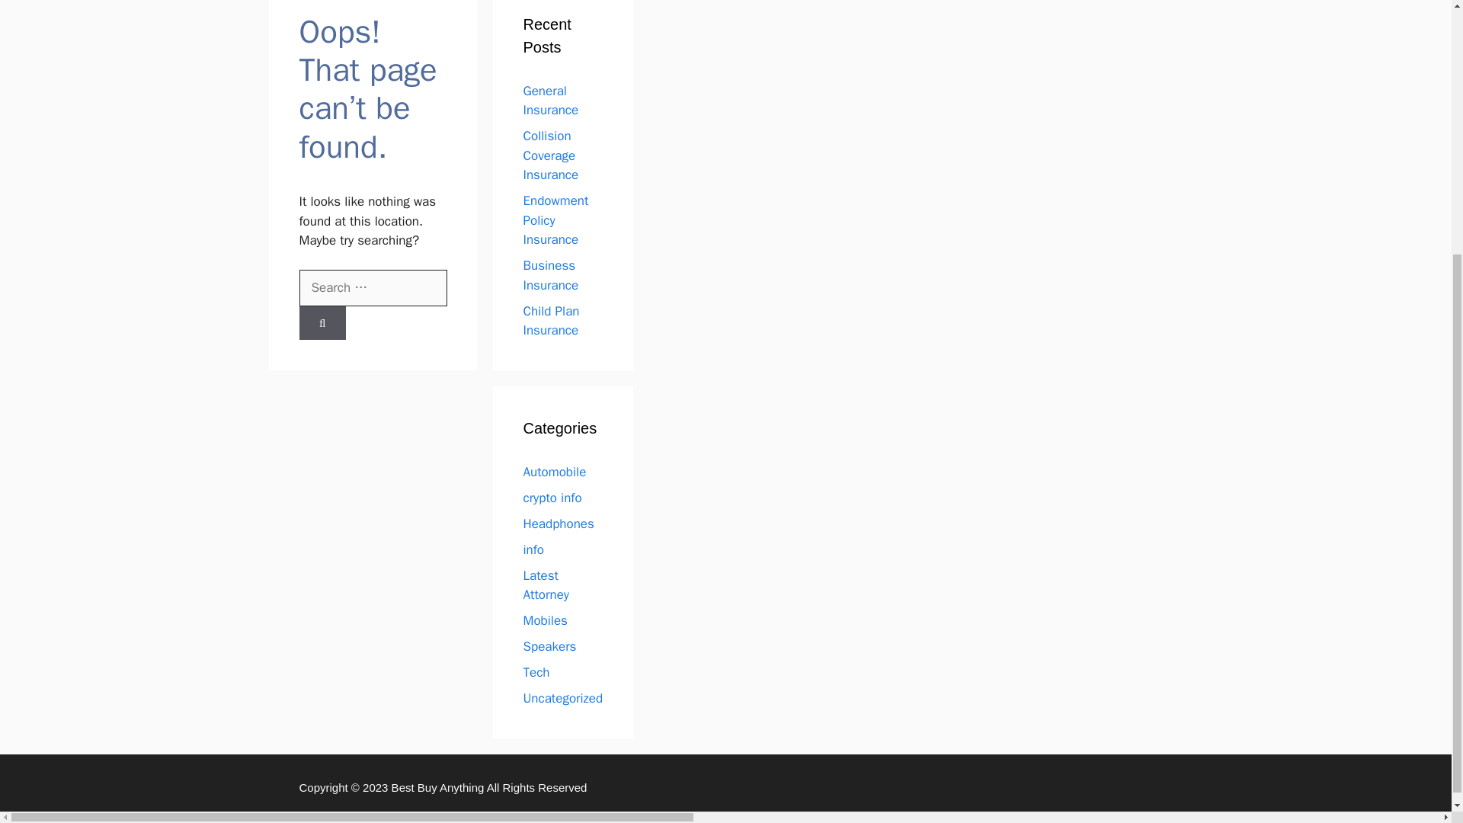  I want to click on Collision Coverage Insurance, so click(550, 155).